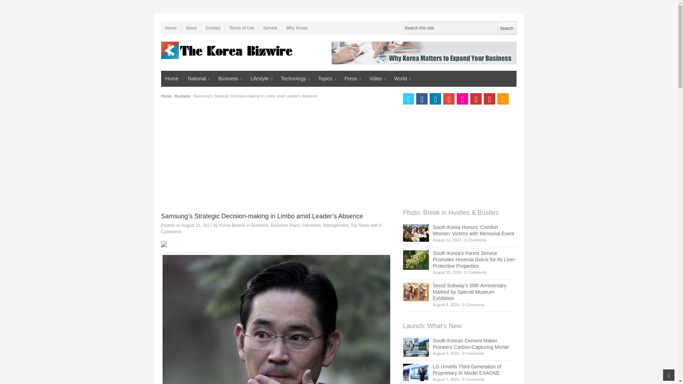 This screenshot has height=384, width=683. Describe the element at coordinates (270, 28) in the screenshot. I see `Service` at that location.